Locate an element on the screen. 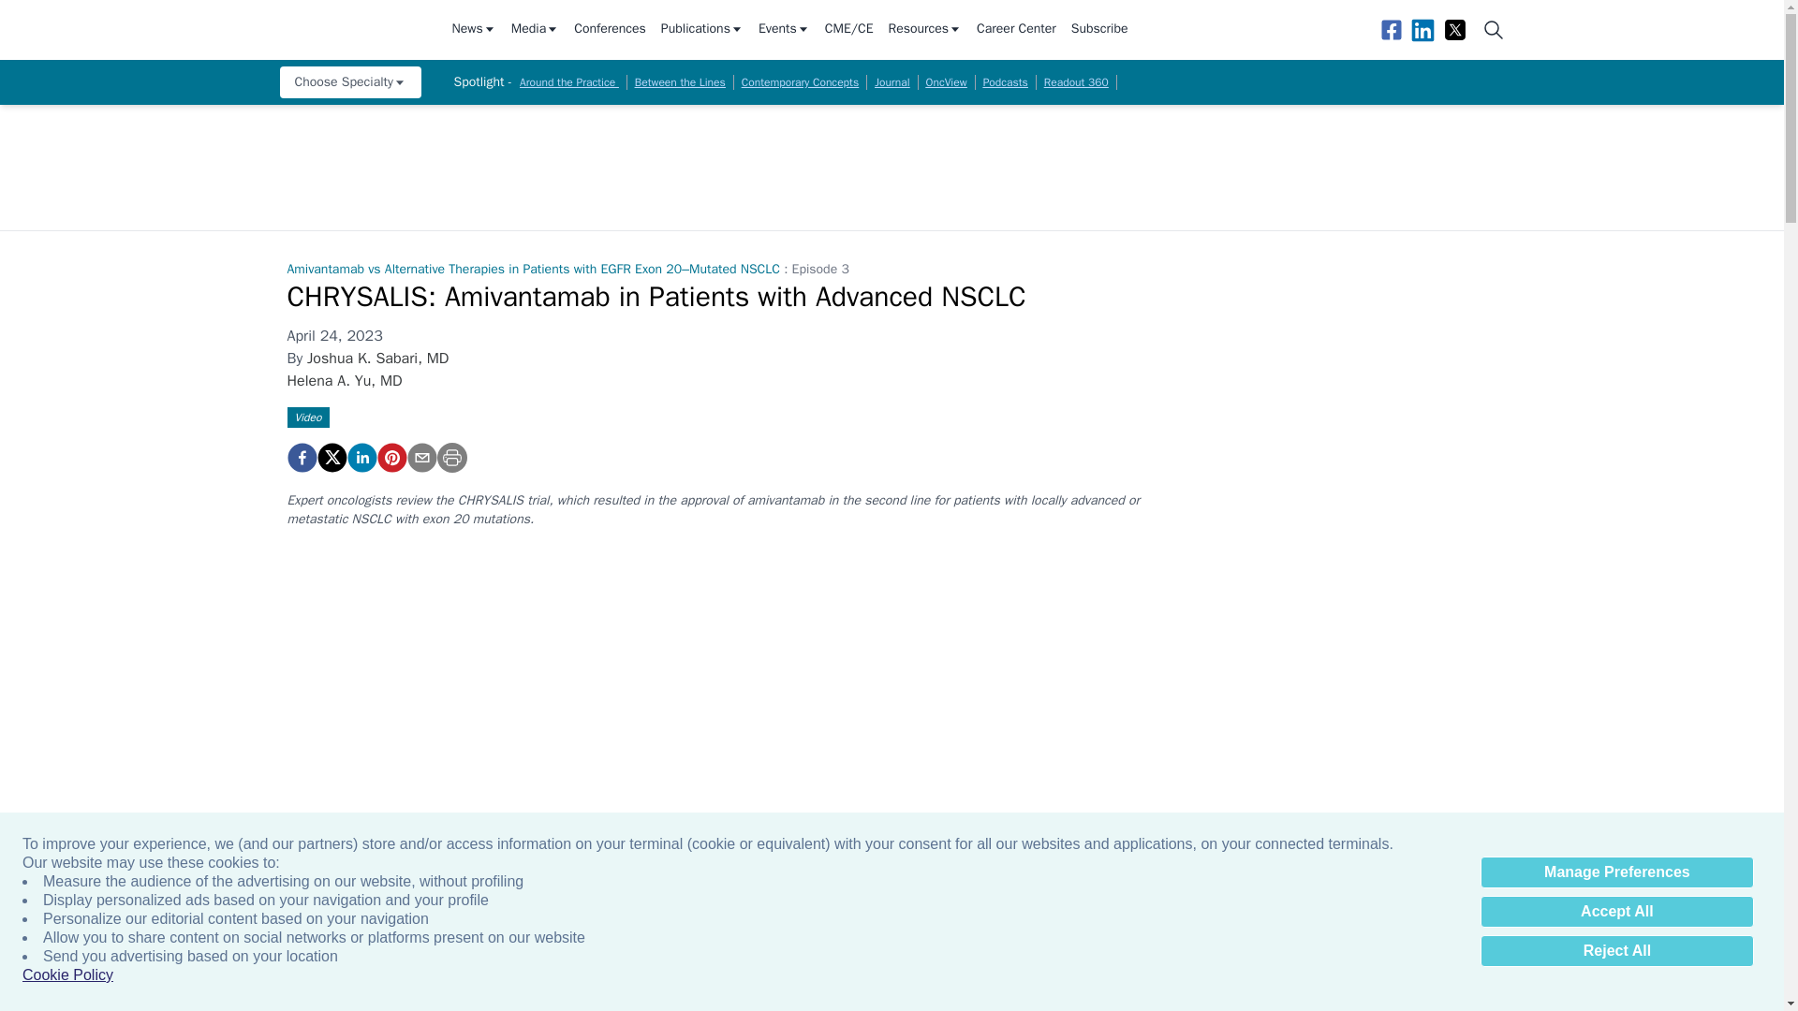 Image resolution: width=1798 pixels, height=1011 pixels. Accept All is located at coordinates (1616, 912).